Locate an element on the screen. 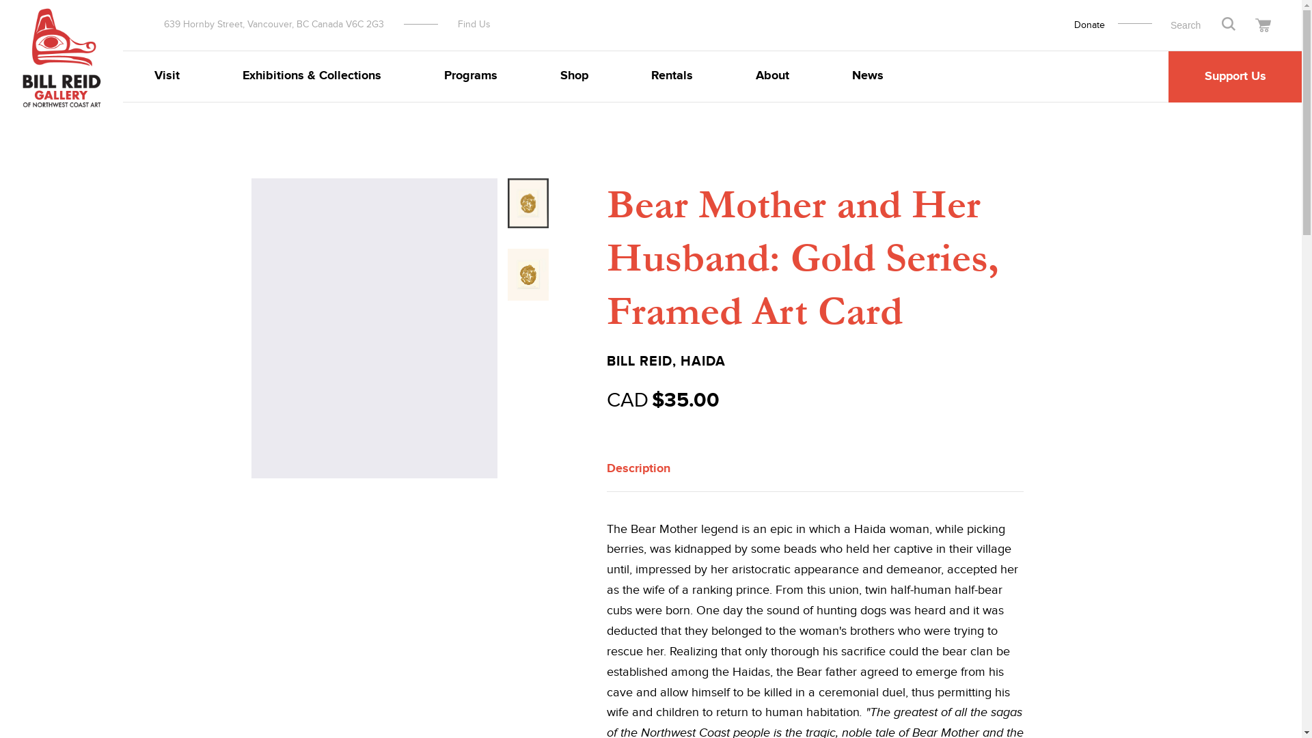  About is located at coordinates (772, 77).